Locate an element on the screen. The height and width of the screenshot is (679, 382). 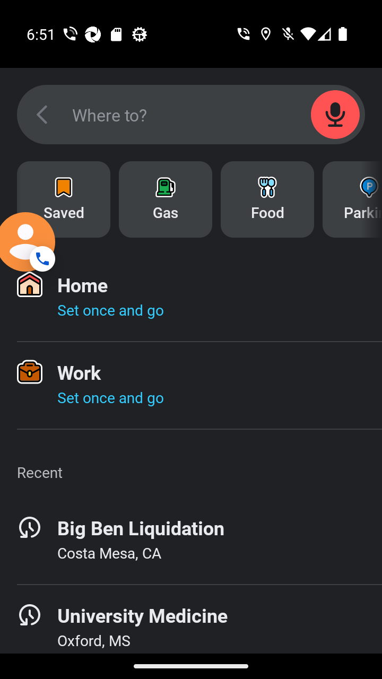
Home Set once and go is located at coordinates (191, 298).